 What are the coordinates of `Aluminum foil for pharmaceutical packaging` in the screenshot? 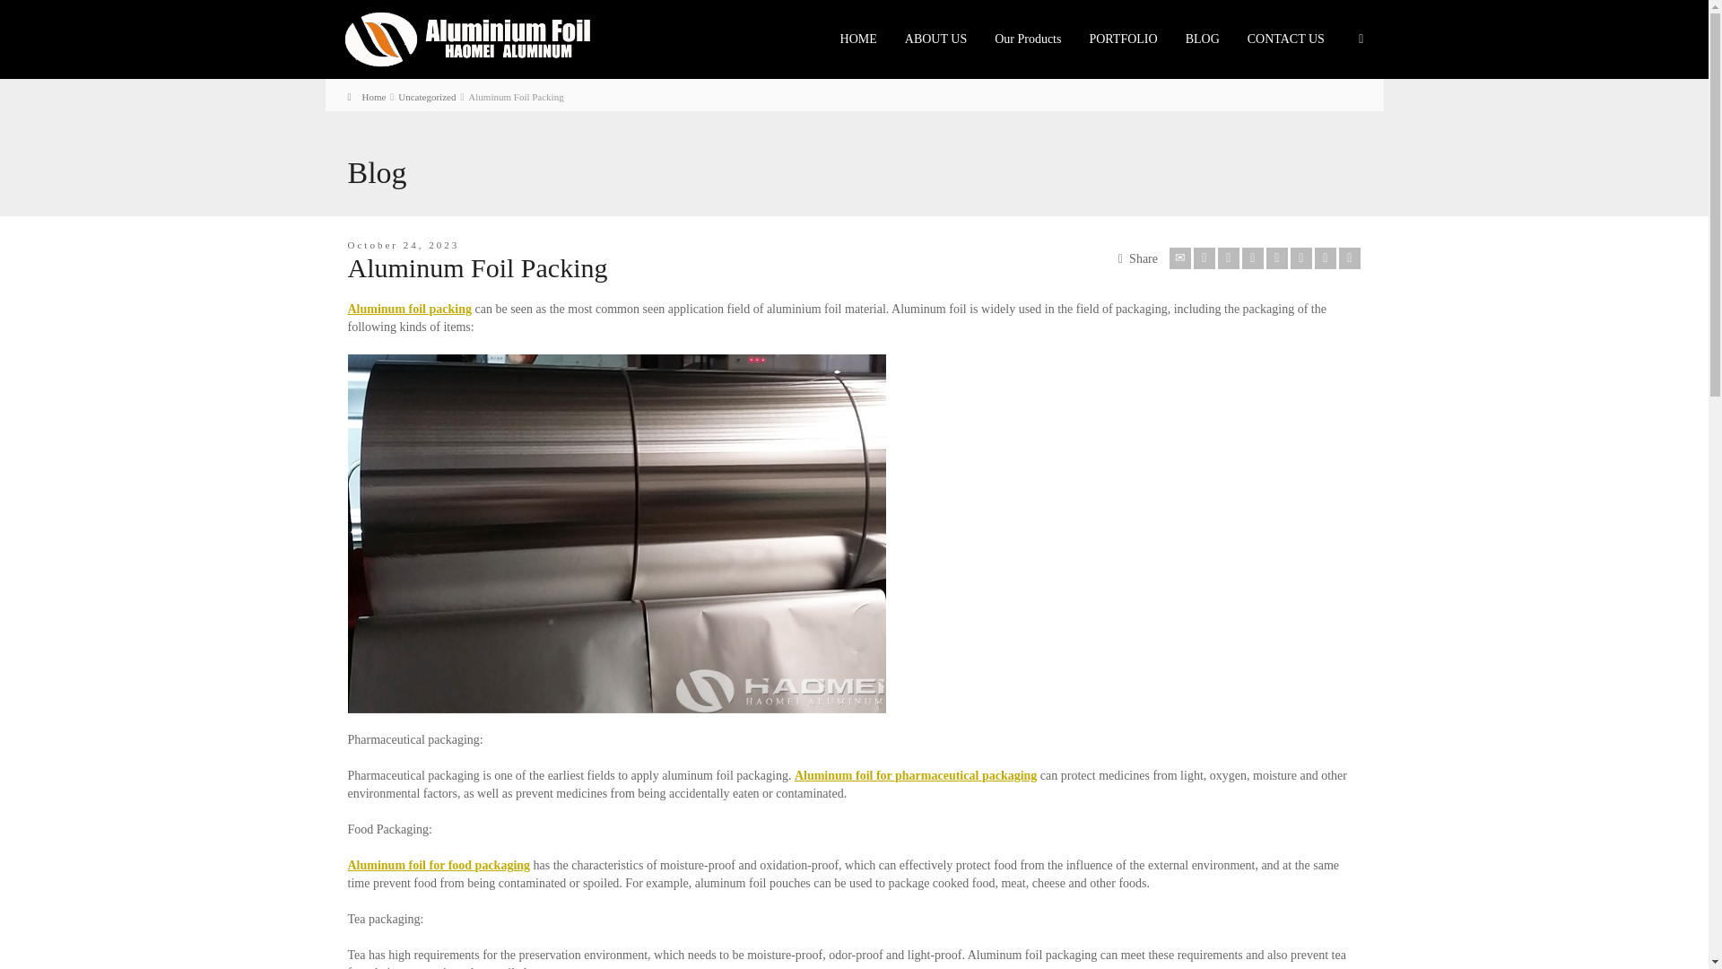 It's located at (915, 775).